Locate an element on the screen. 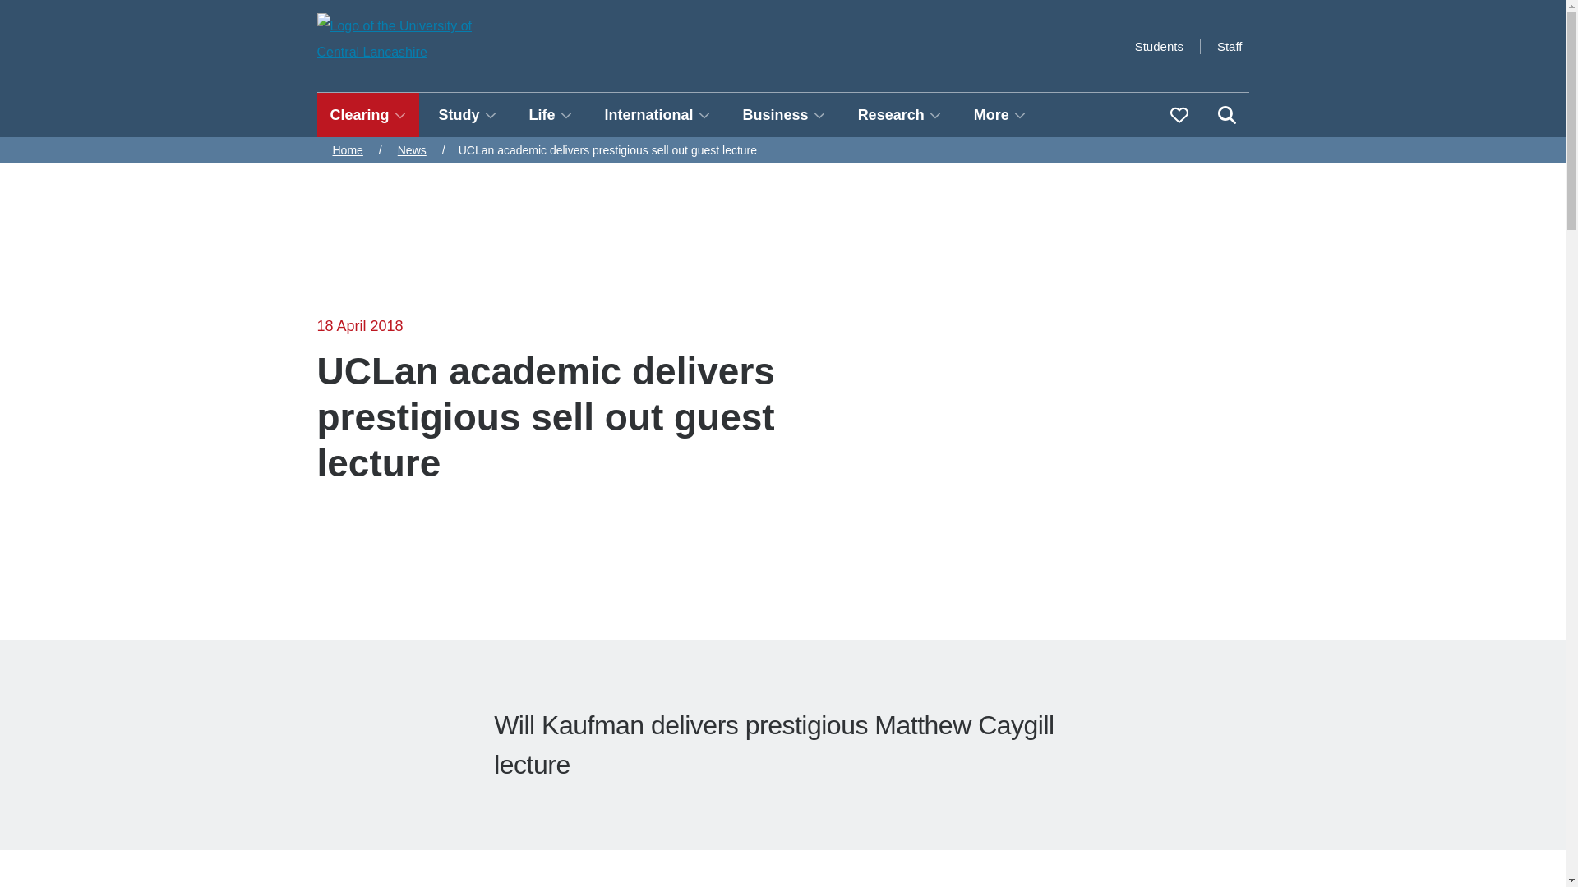 The width and height of the screenshot is (1578, 887). Staff is located at coordinates (1230, 46).